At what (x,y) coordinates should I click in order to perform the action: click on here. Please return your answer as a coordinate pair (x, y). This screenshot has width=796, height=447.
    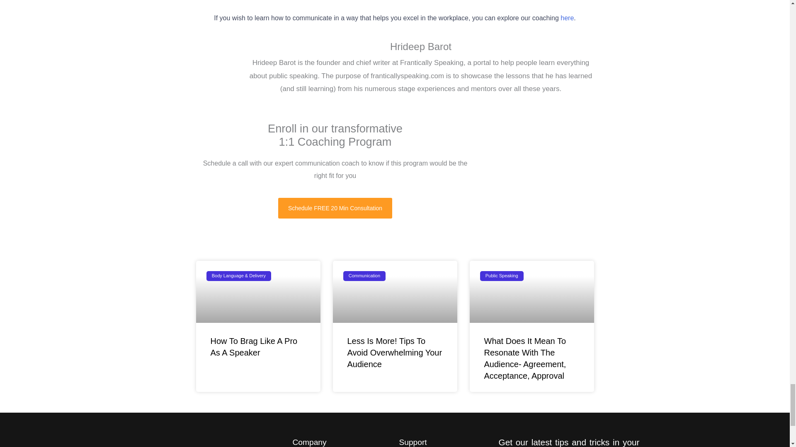
    Looking at the image, I should click on (566, 17).